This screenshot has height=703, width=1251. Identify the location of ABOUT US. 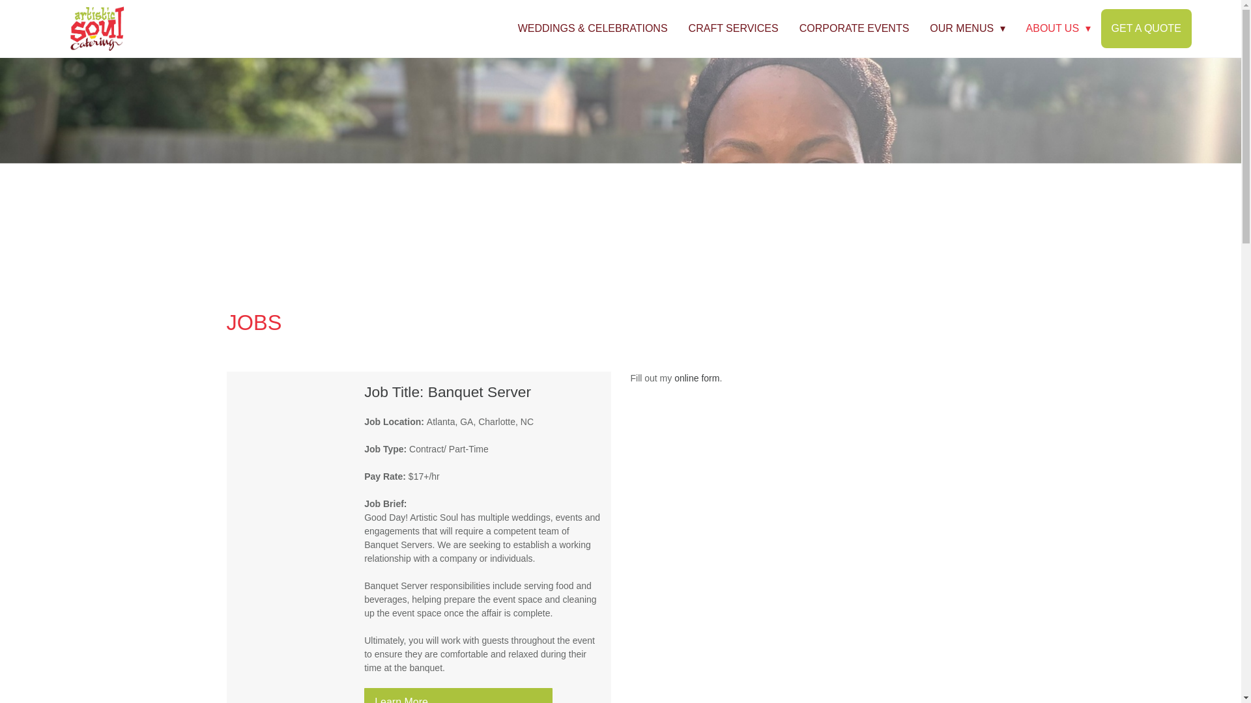
(1058, 29).